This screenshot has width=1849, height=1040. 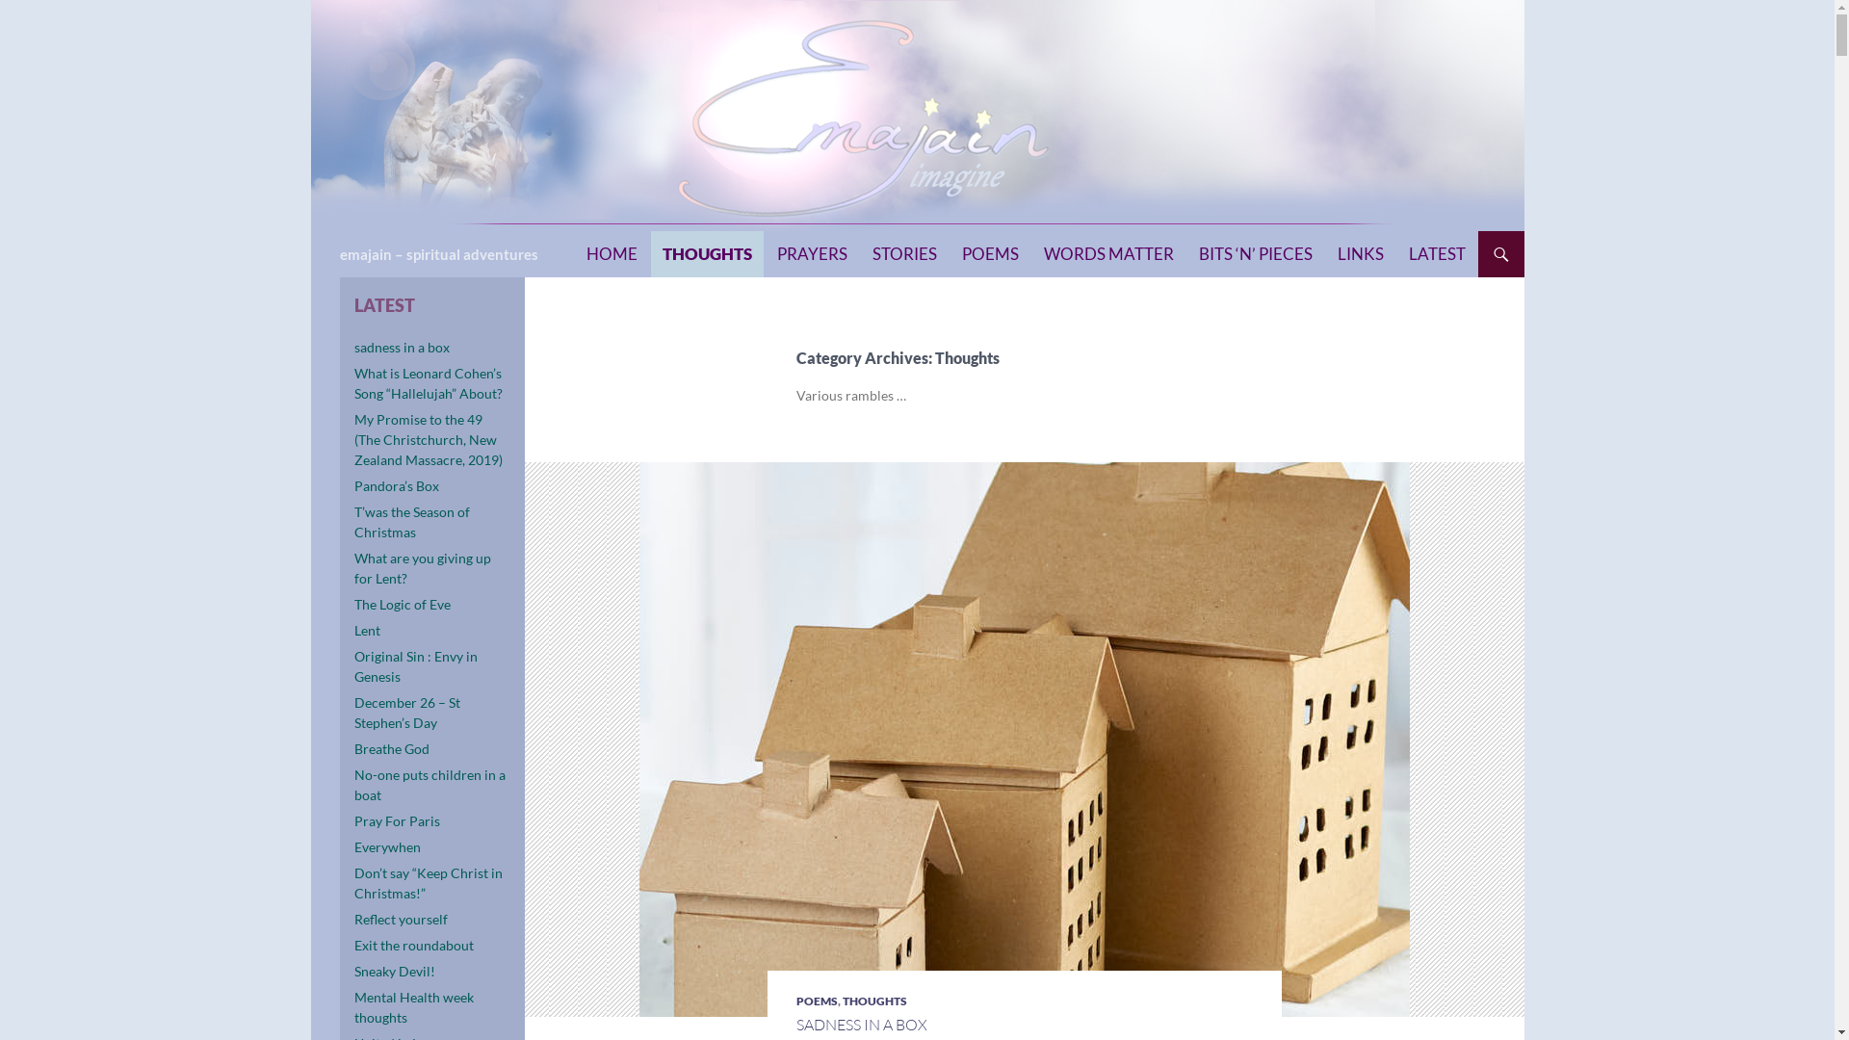 I want to click on Search, so click(x=316, y=231).